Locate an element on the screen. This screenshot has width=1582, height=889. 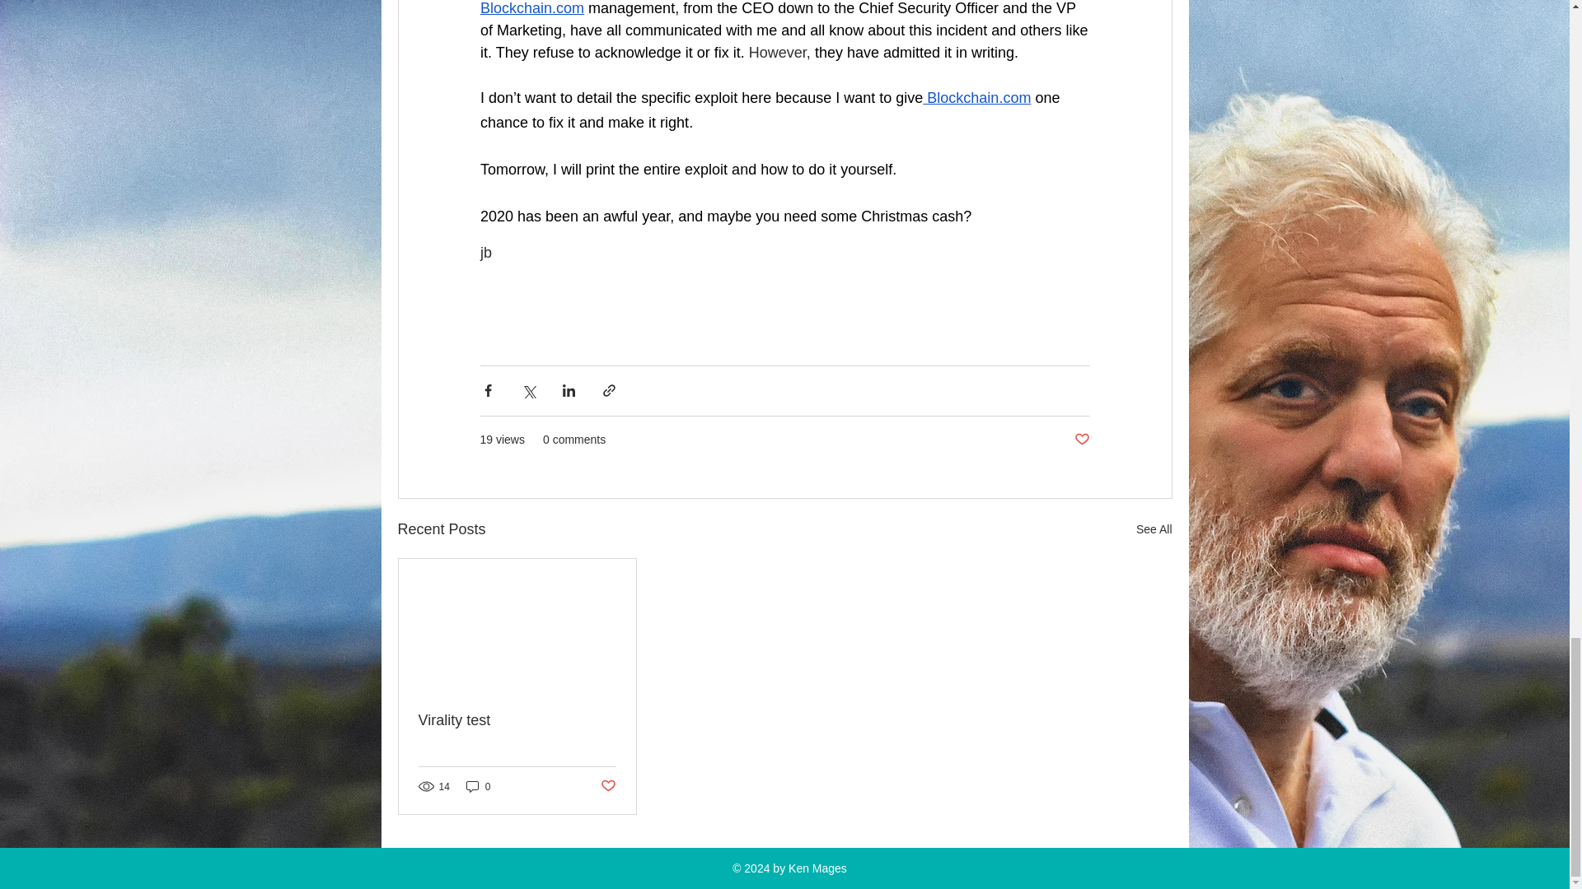
See All is located at coordinates (1154, 528).